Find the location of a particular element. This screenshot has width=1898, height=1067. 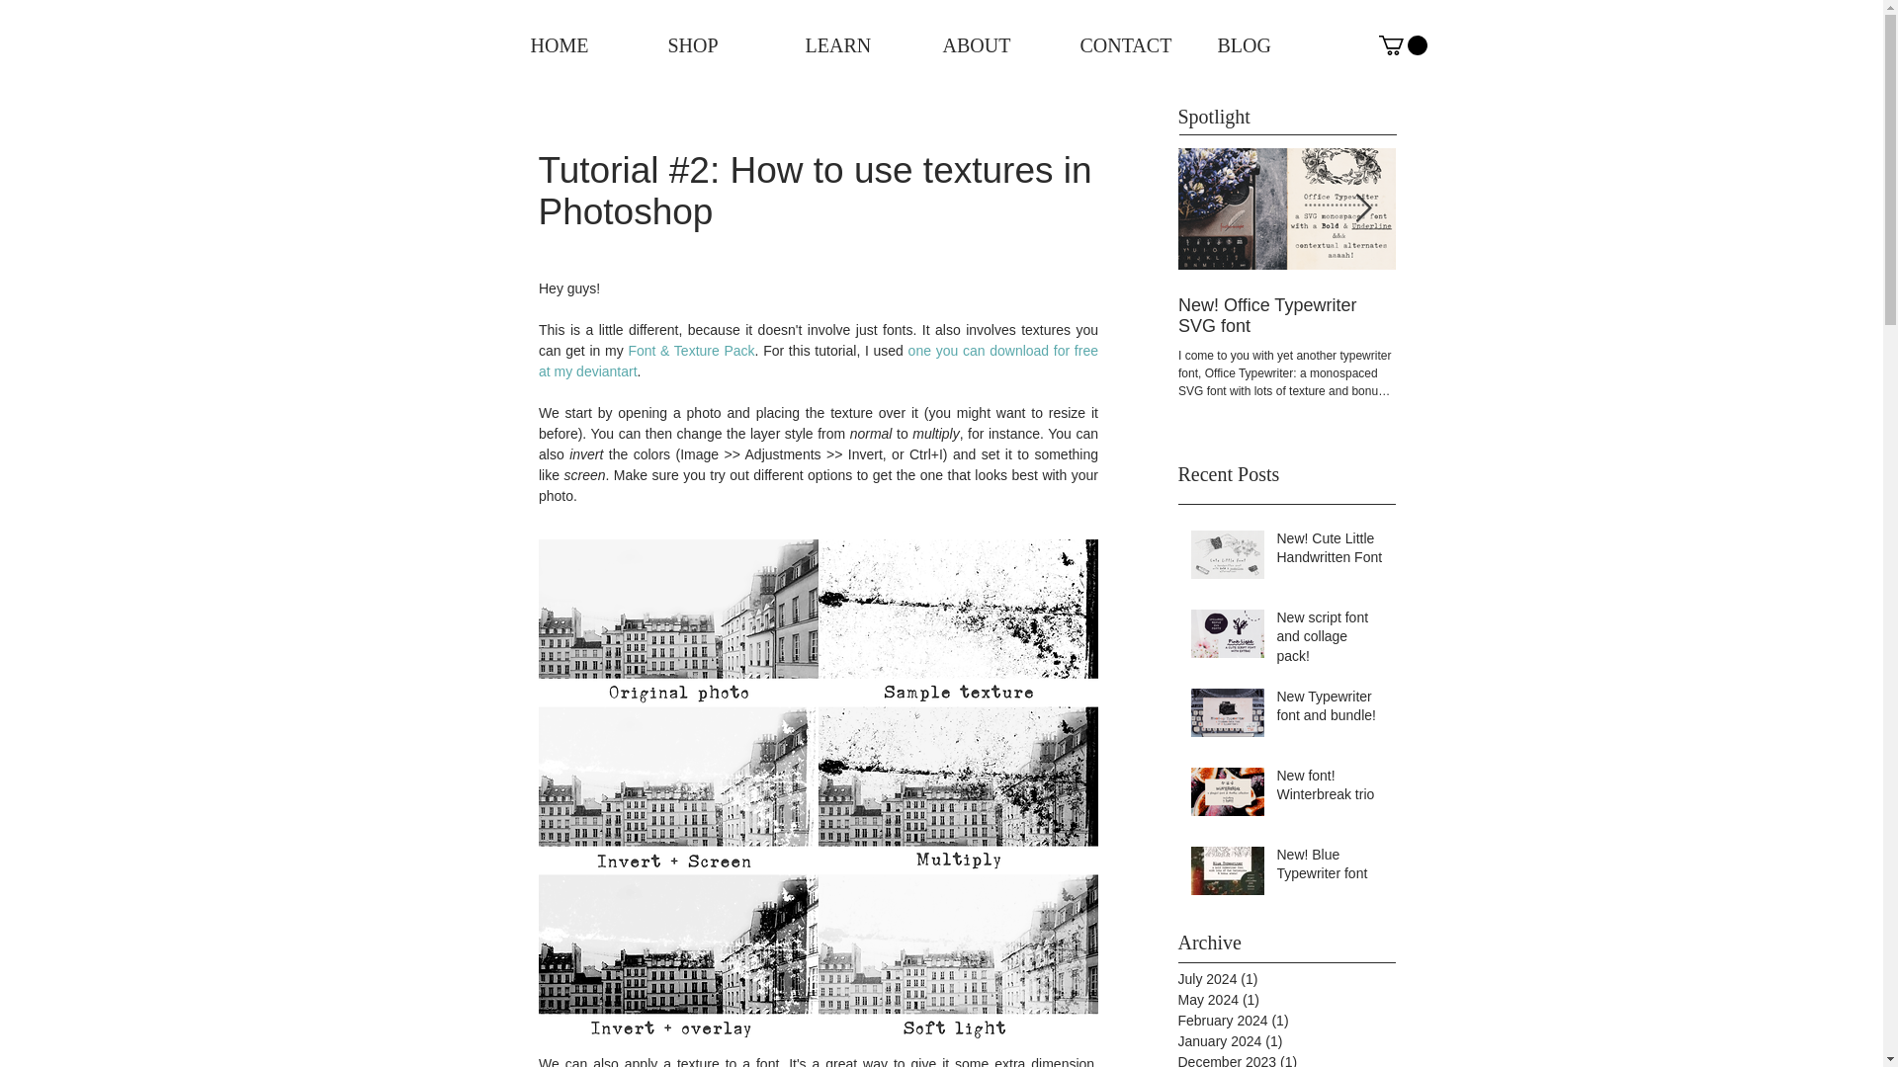

New font! Winterbreak trio is located at coordinates (1331, 789).